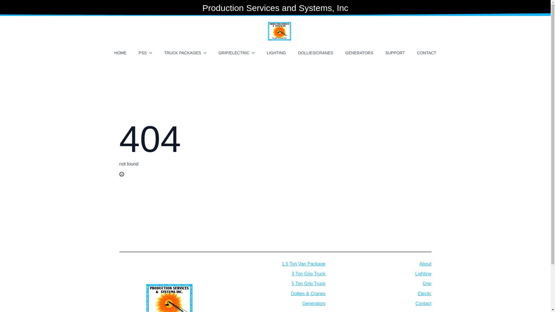 This screenshot has width=555, height=312. What do you see at coordinates (140, 53) in the screenshot?
I see `PSS` at bounding box center [140, 53].